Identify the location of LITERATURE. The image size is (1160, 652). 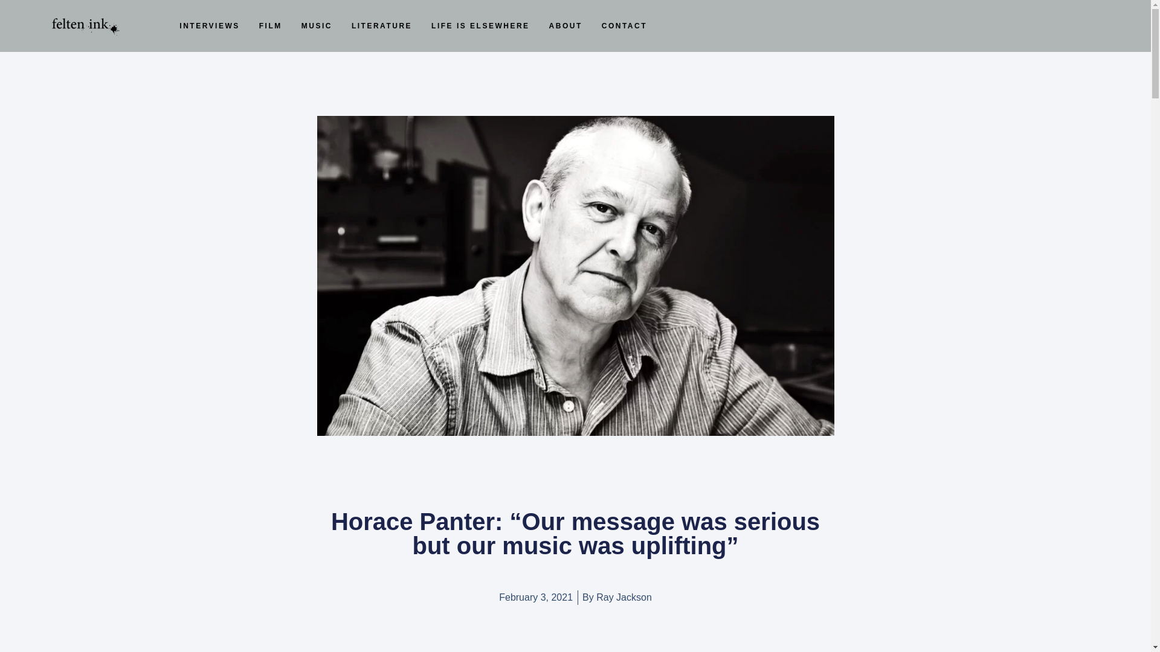
(381, 25).